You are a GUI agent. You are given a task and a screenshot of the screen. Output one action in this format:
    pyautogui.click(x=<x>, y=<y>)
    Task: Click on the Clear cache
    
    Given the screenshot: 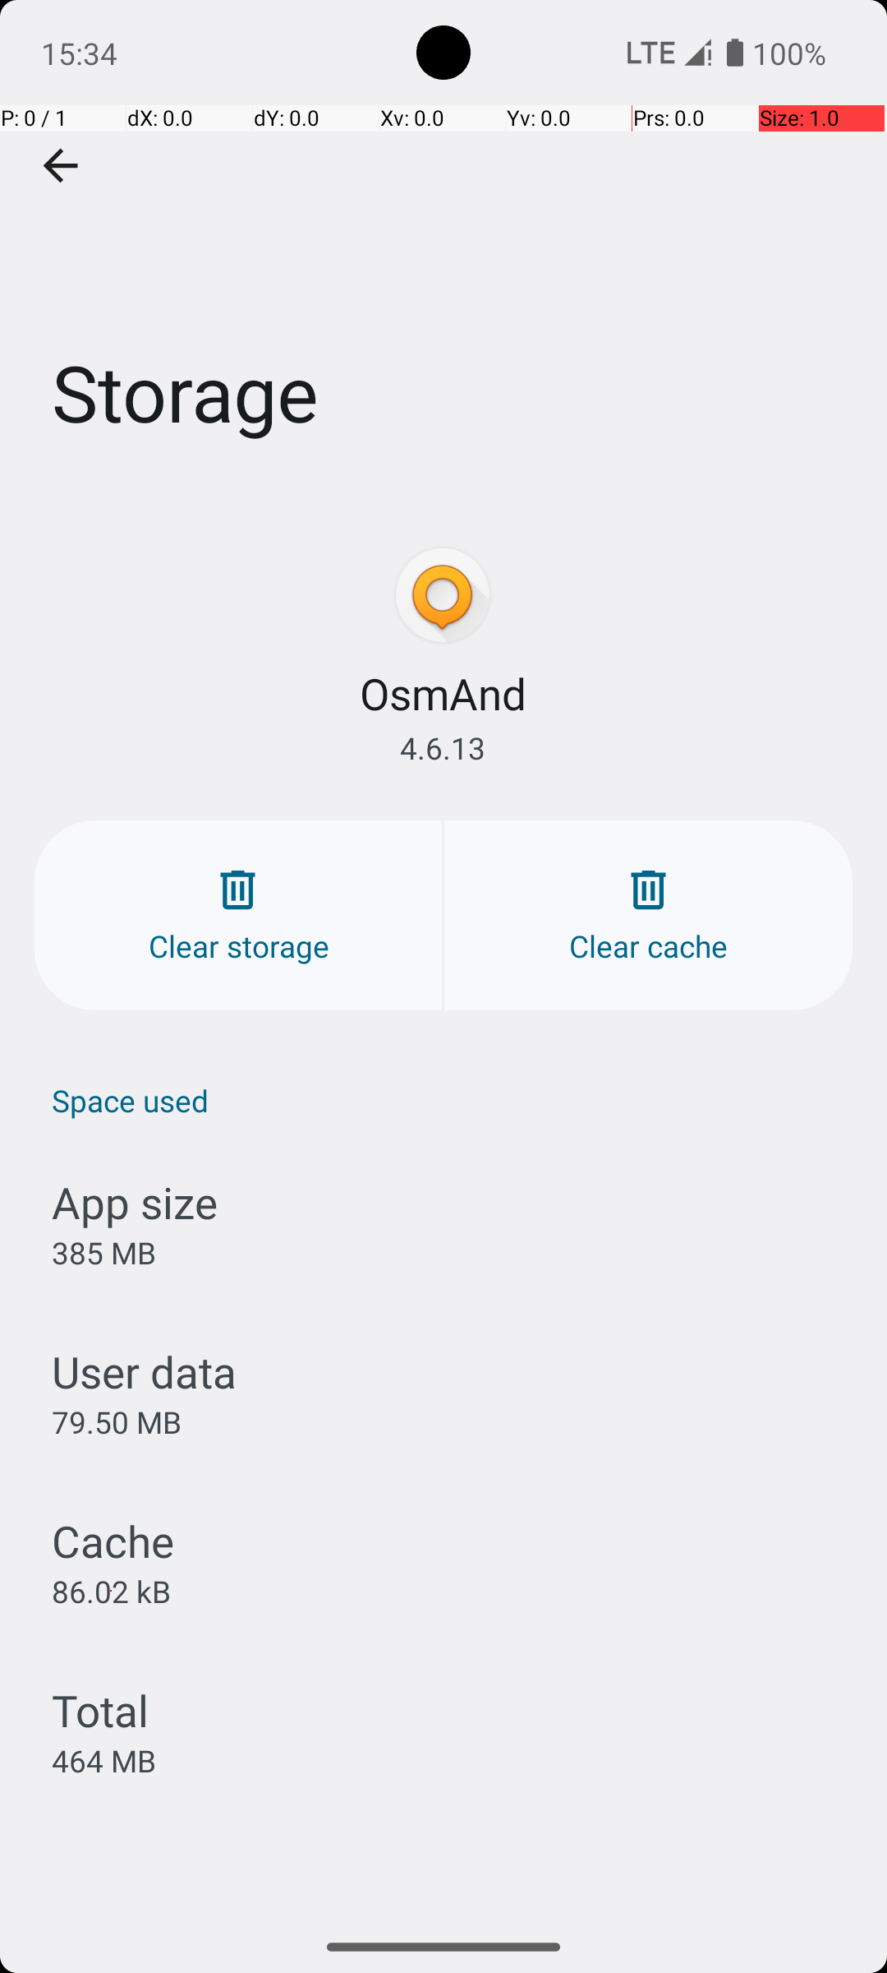 What is the action you would take?
    pyautogui.click(x=649, y=916)
    